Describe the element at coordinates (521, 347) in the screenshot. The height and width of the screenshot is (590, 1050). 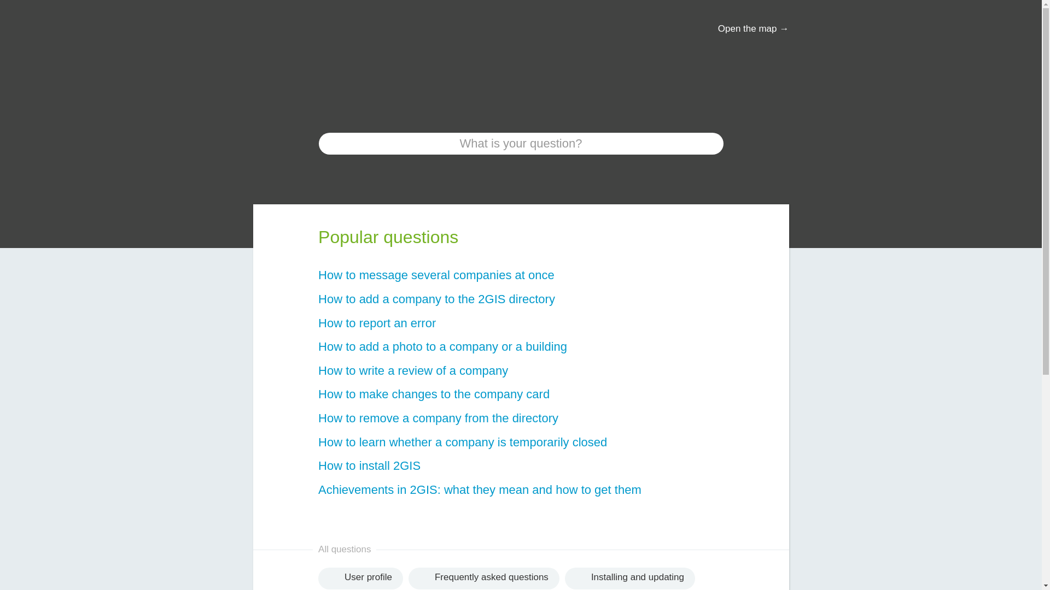
I see `How to add a photo to a company or a building` at that location.